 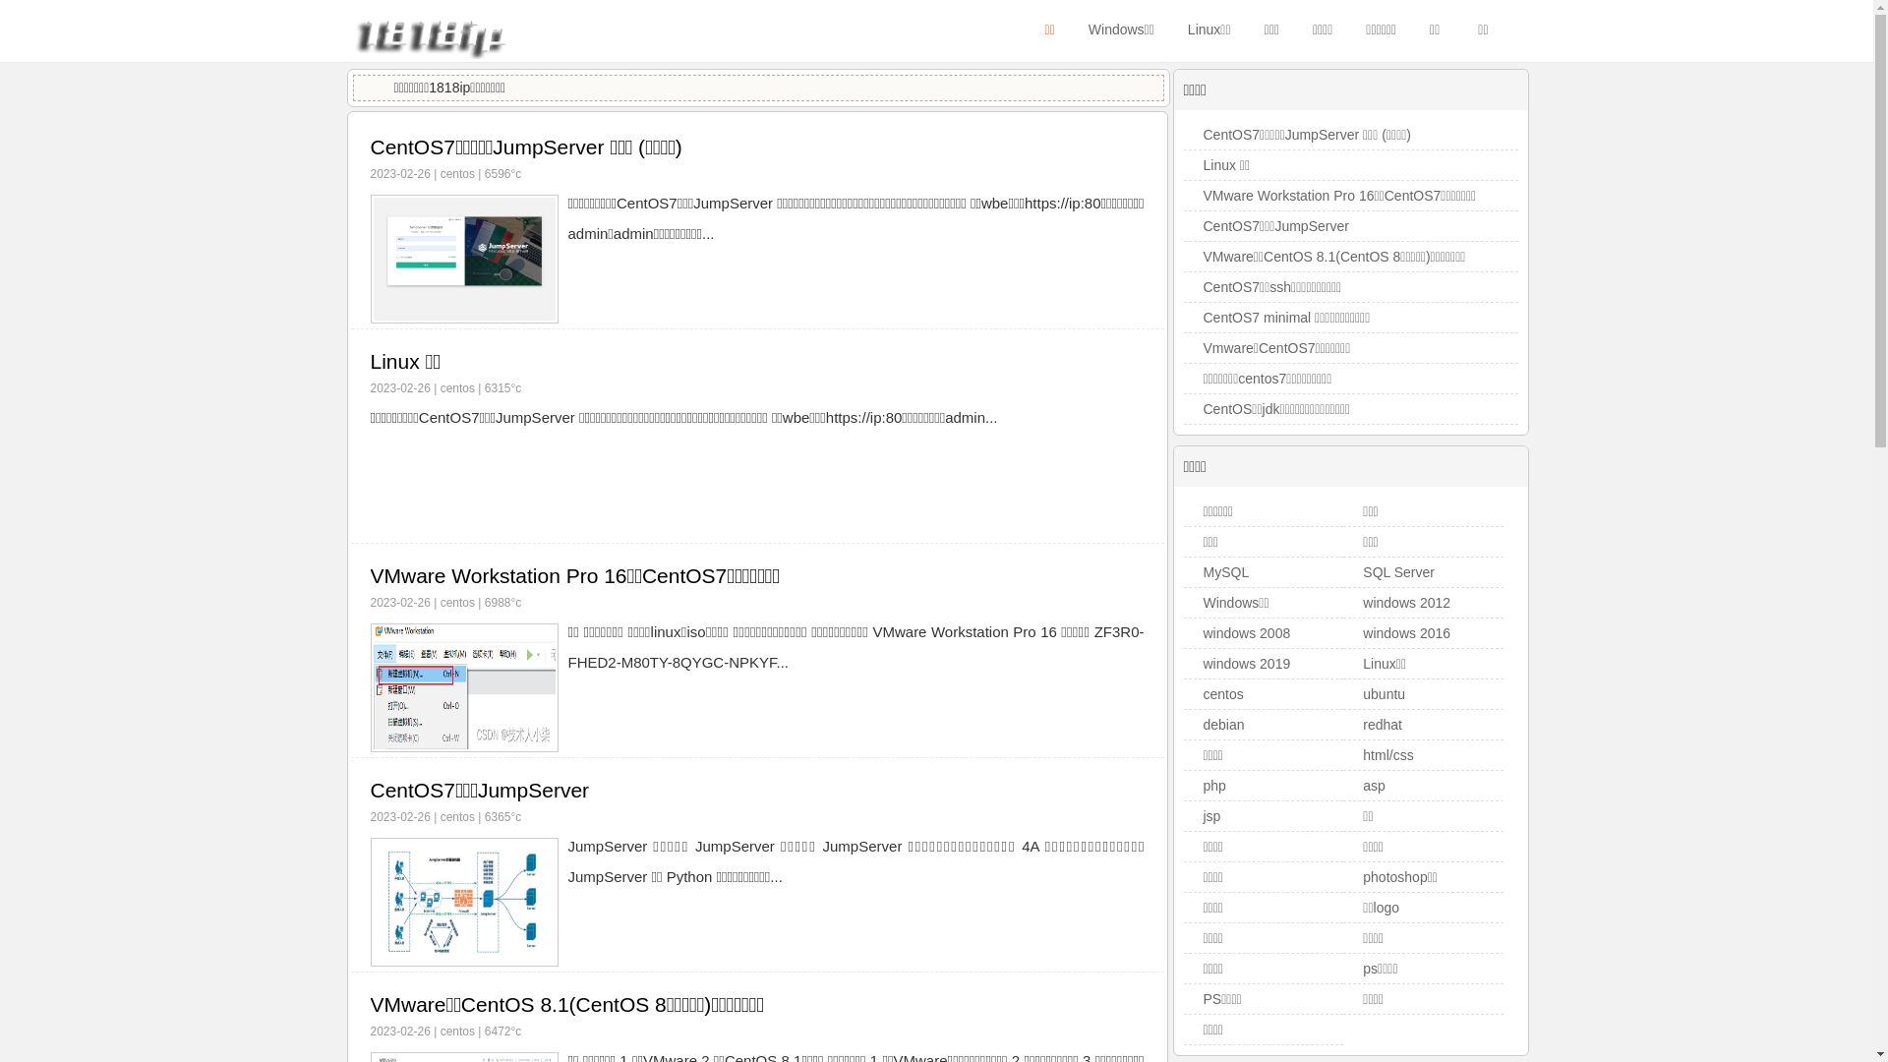 What do you see at coordinates (1375, 786) in the screenshot?
I see `asp` at bounding box center [1375, 786].